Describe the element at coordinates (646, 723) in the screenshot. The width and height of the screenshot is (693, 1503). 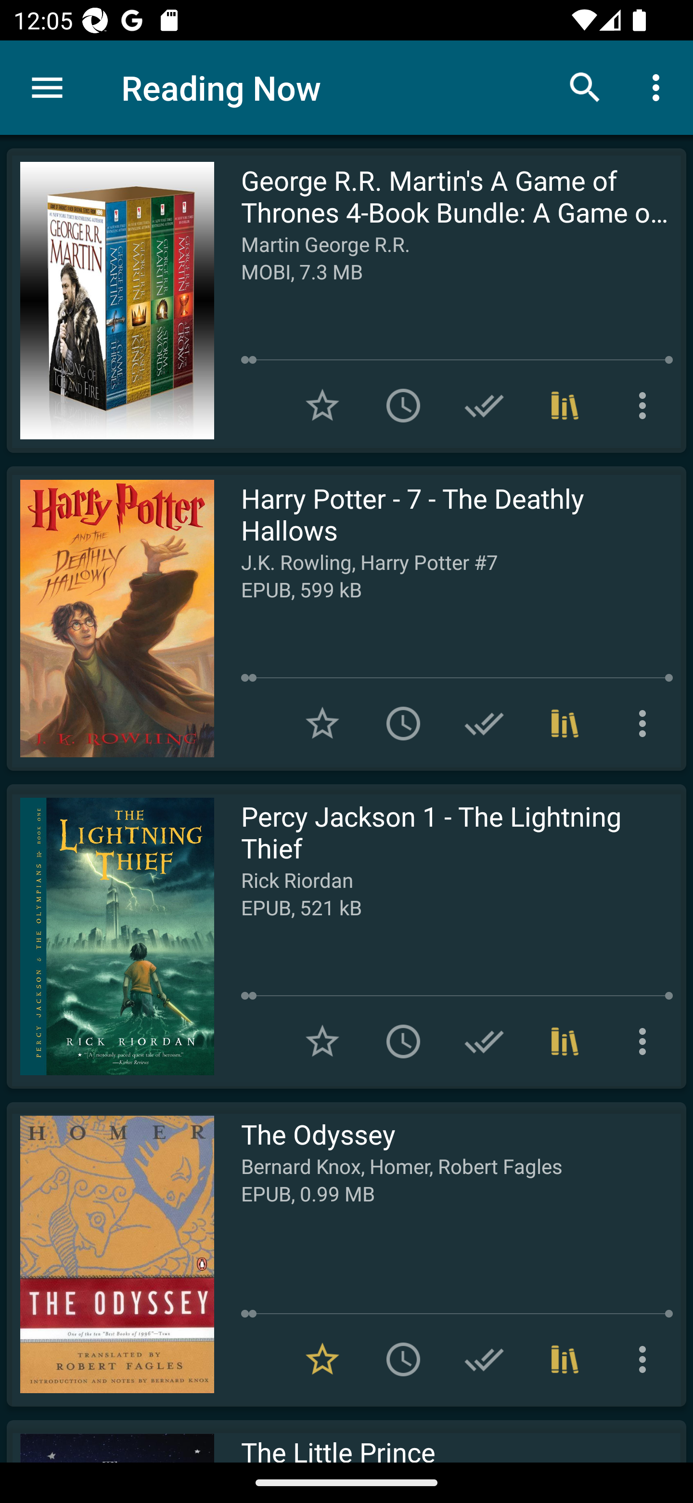
I see `More options` at that location.